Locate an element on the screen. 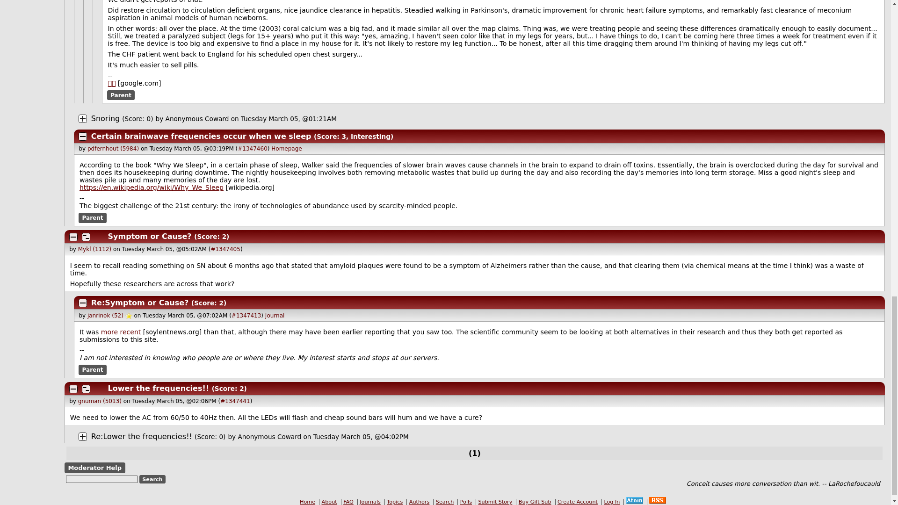 Image resolution: width=898 pixels, height=505 pixels. Search is located at coordinates (152, 479).